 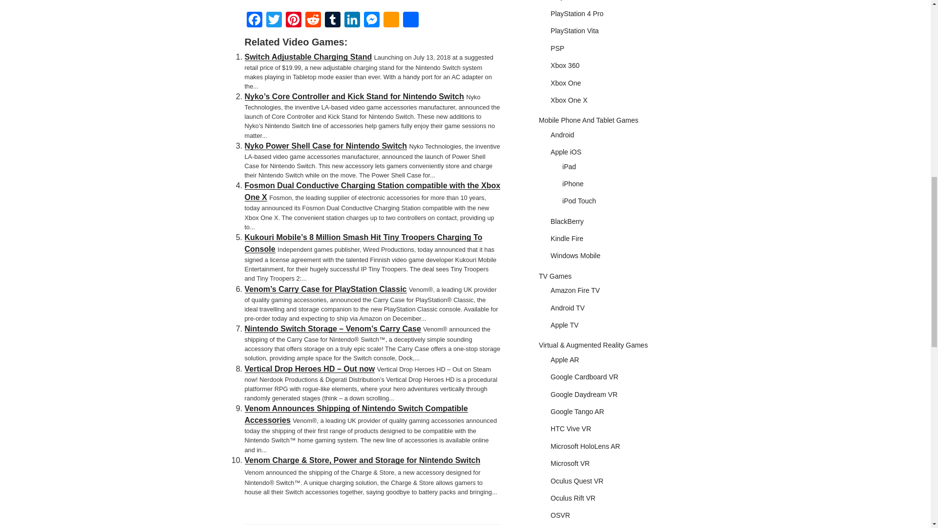 What do you see at coordinates (308, 57) in the screenshot?
I see `Switch Adjustable Charging Stand` at bounding box center [308, 57].